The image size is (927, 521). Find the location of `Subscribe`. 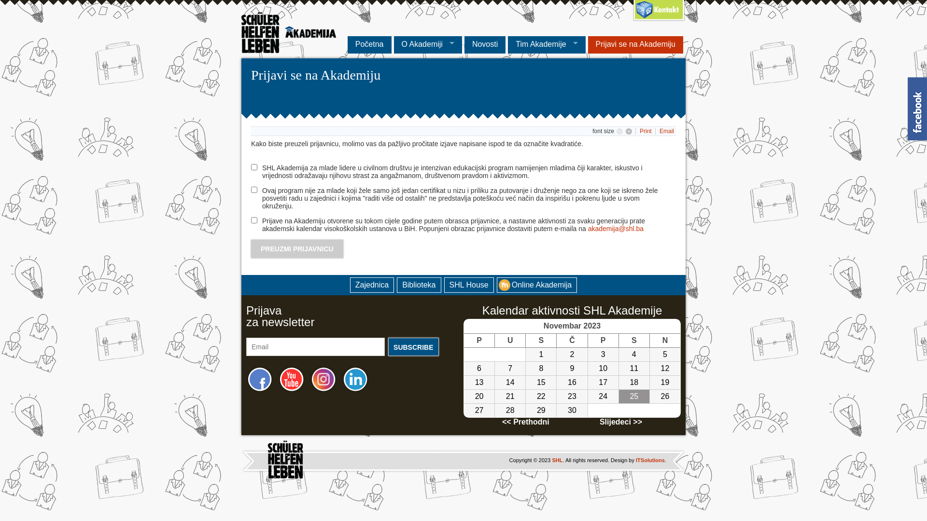

Subscribe is located at coordinates (413, 347).